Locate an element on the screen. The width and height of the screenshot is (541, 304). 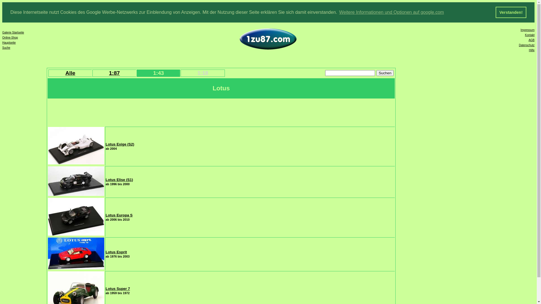
Galerie Startseite is located at coordinates (13, 33).